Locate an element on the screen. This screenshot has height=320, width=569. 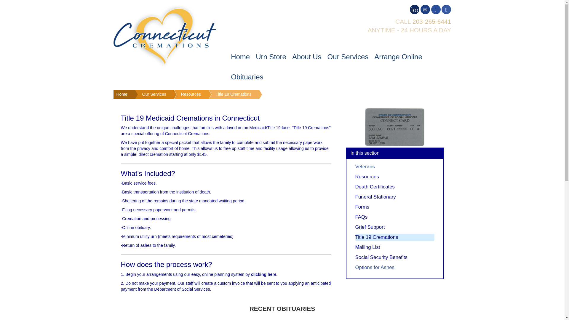
facebook is located at coordinates (446, 9).